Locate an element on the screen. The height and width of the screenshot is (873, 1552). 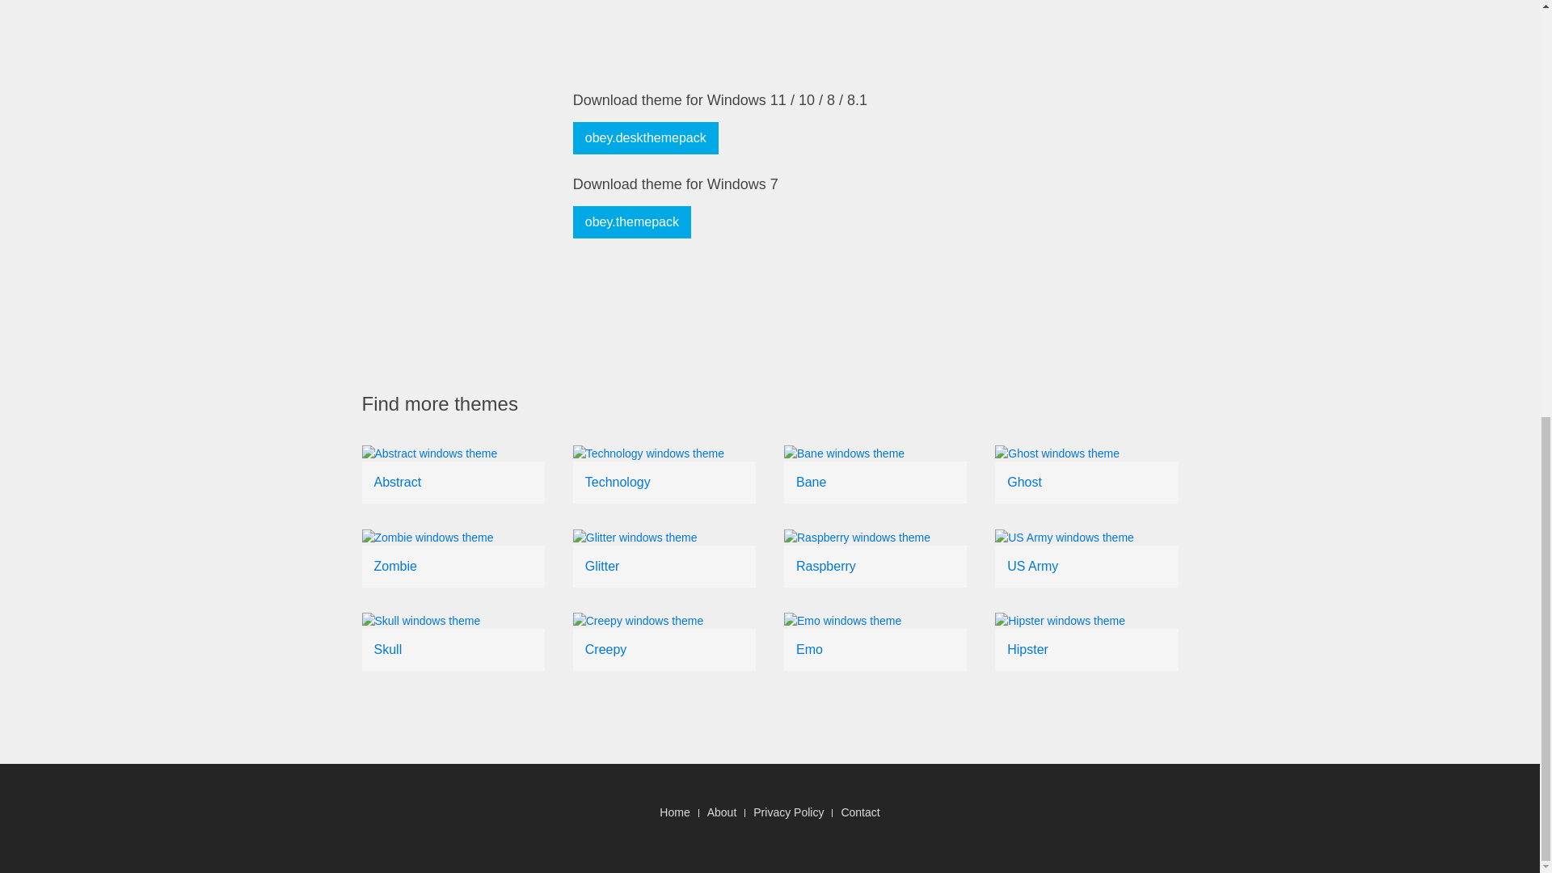
obey.themepack is located at coordinates (631, 221).